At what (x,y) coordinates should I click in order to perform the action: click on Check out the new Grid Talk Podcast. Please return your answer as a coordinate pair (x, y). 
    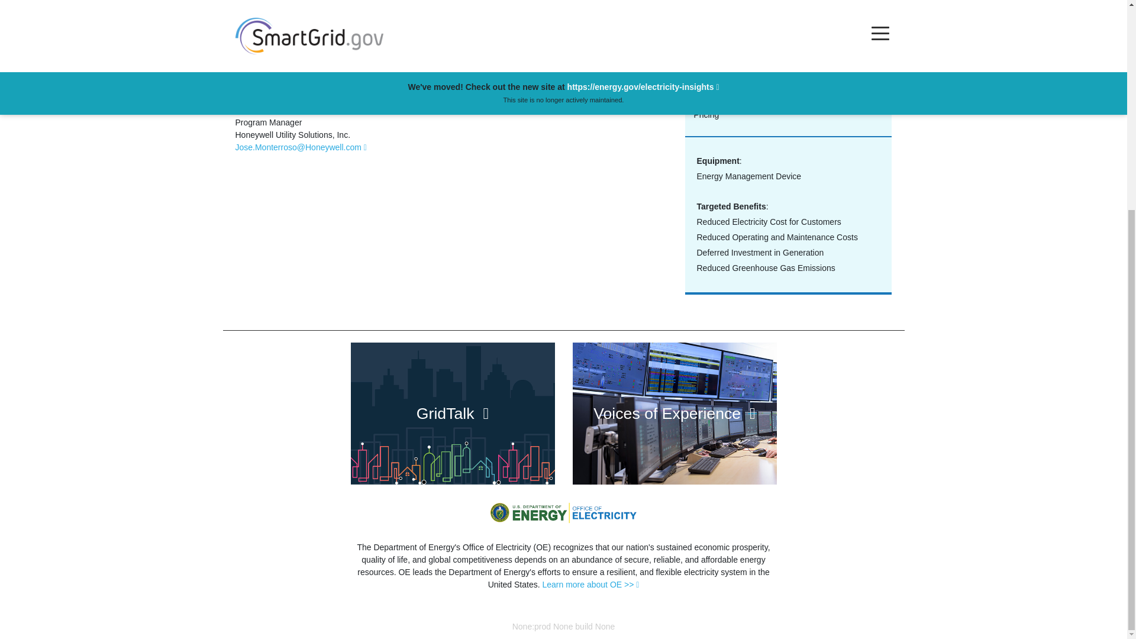
    Looking at the image, I should click on (452, 413).